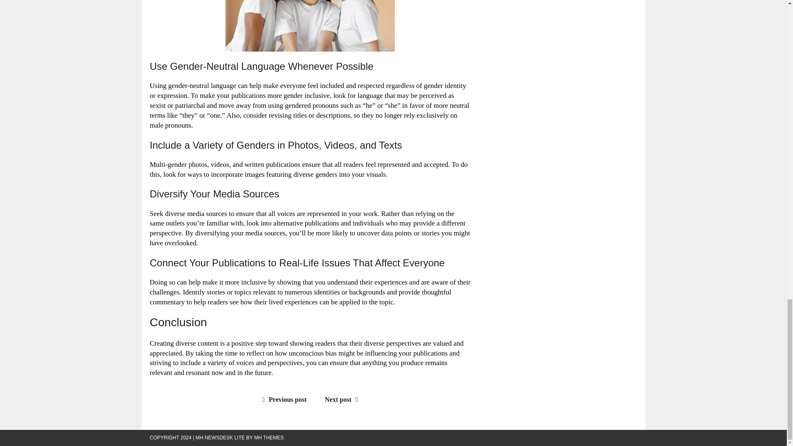  I want to click on Previous post, so click(283, 400).